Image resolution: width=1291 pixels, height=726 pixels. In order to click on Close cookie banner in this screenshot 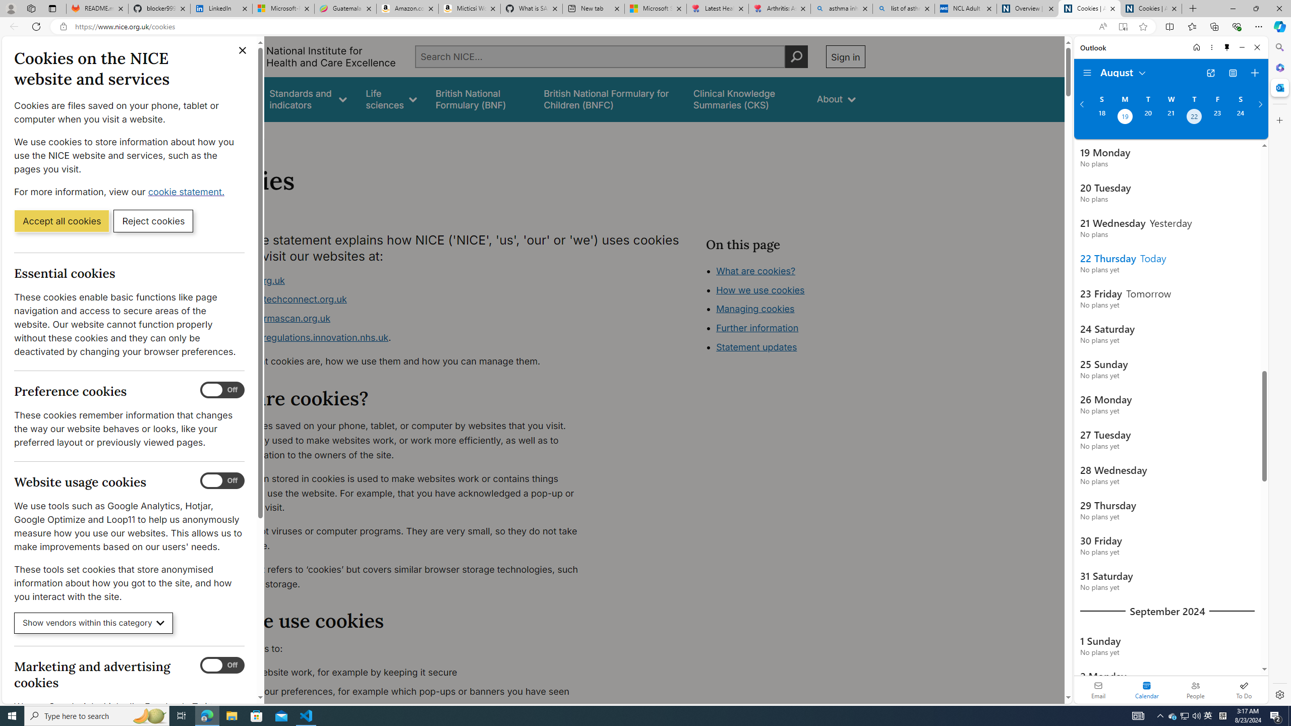, I will do `click(243, 50)`.